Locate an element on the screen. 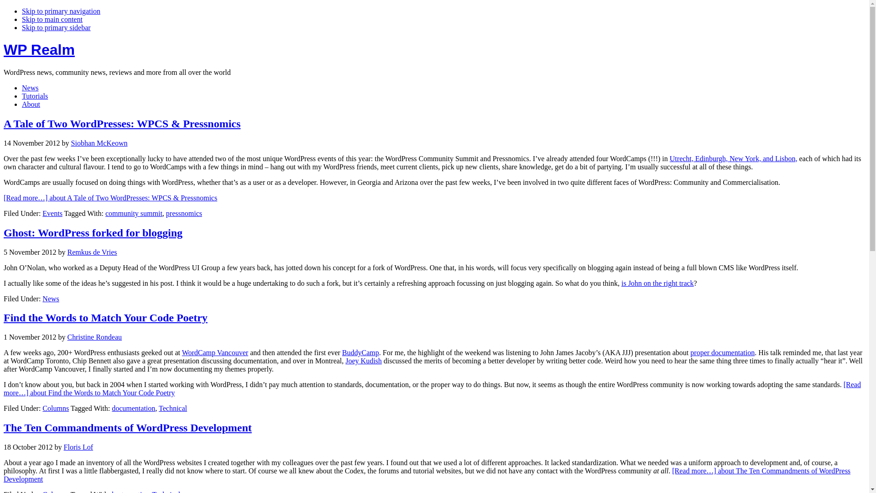 The width and height of the screenshot is (876, 493). best practice is located at coordinates (130, 492).